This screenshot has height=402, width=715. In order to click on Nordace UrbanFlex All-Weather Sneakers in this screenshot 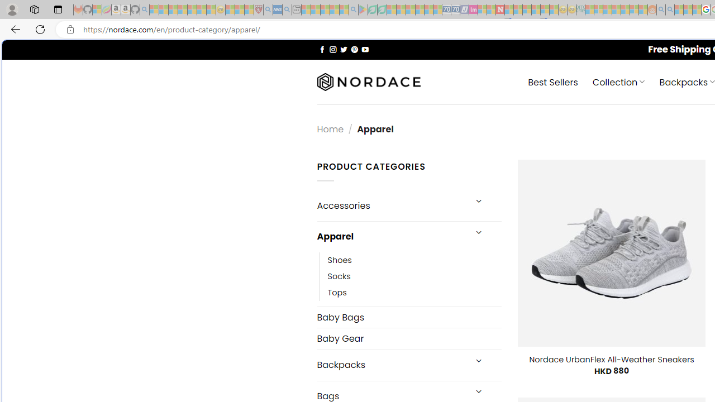, I will do `click(611, 360)`.